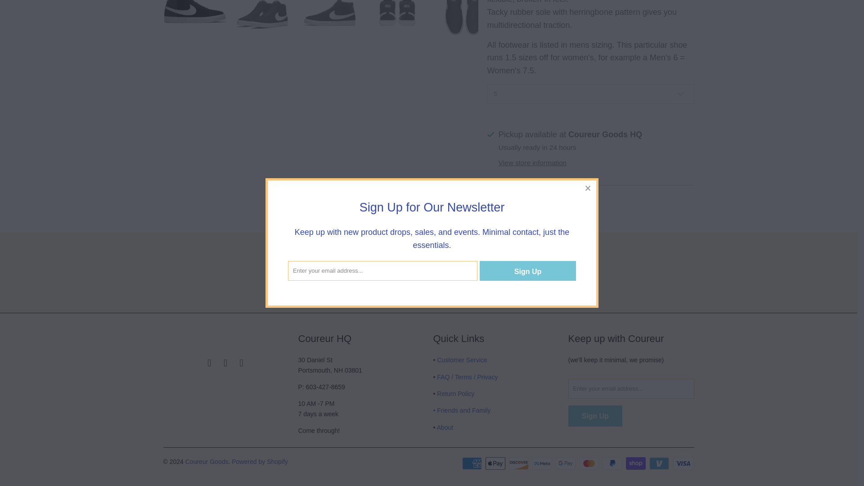  What do you see at coordinates (566, 463) in the screenshot?
I see `Google Pay` at bounding box center [566, 463].